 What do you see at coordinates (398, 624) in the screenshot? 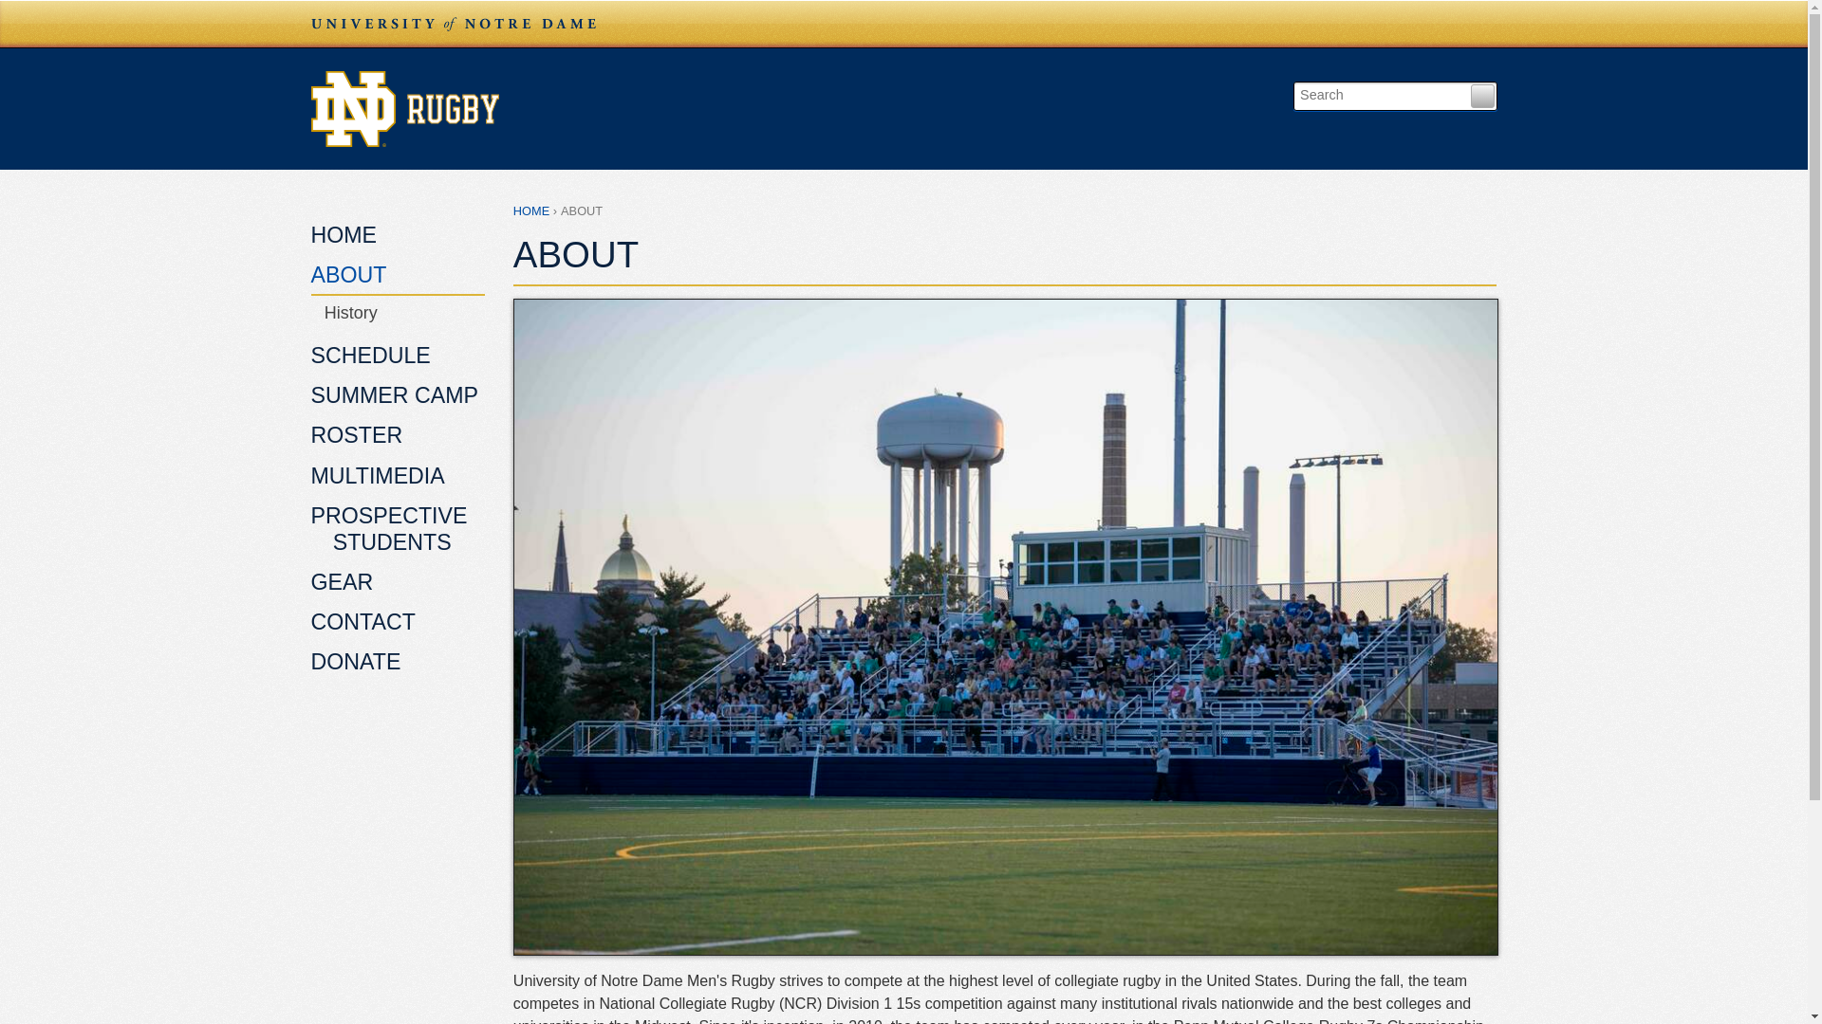
I see `CONTACT` at bounding box center [398, 624].